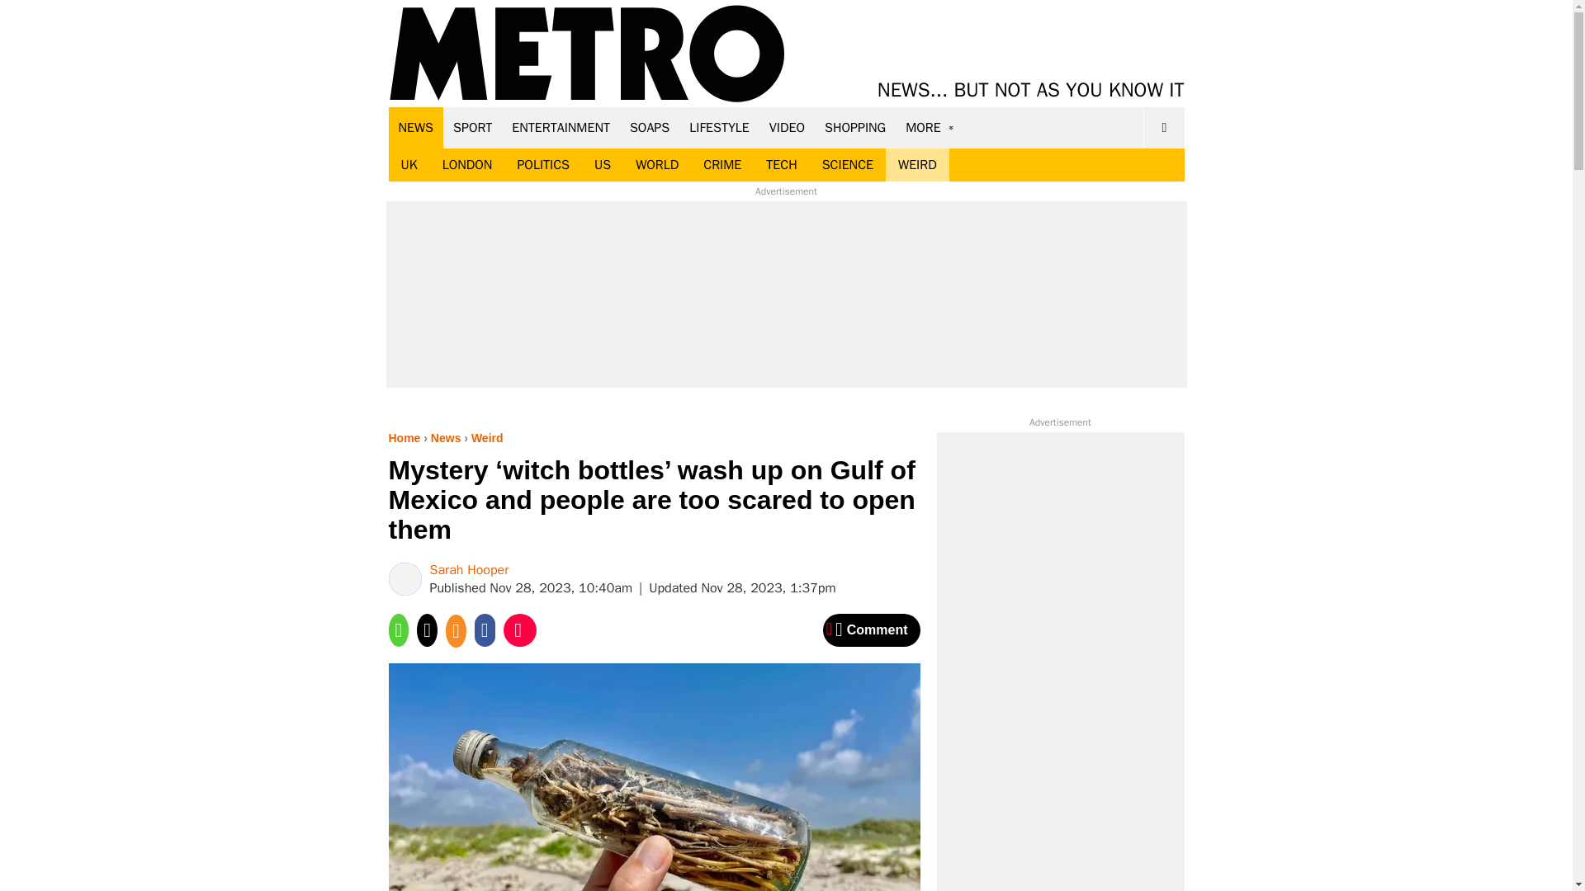 The height and width of the screenshot is (891, 1585). I want to click on SCIENCE, so click(848, 165).